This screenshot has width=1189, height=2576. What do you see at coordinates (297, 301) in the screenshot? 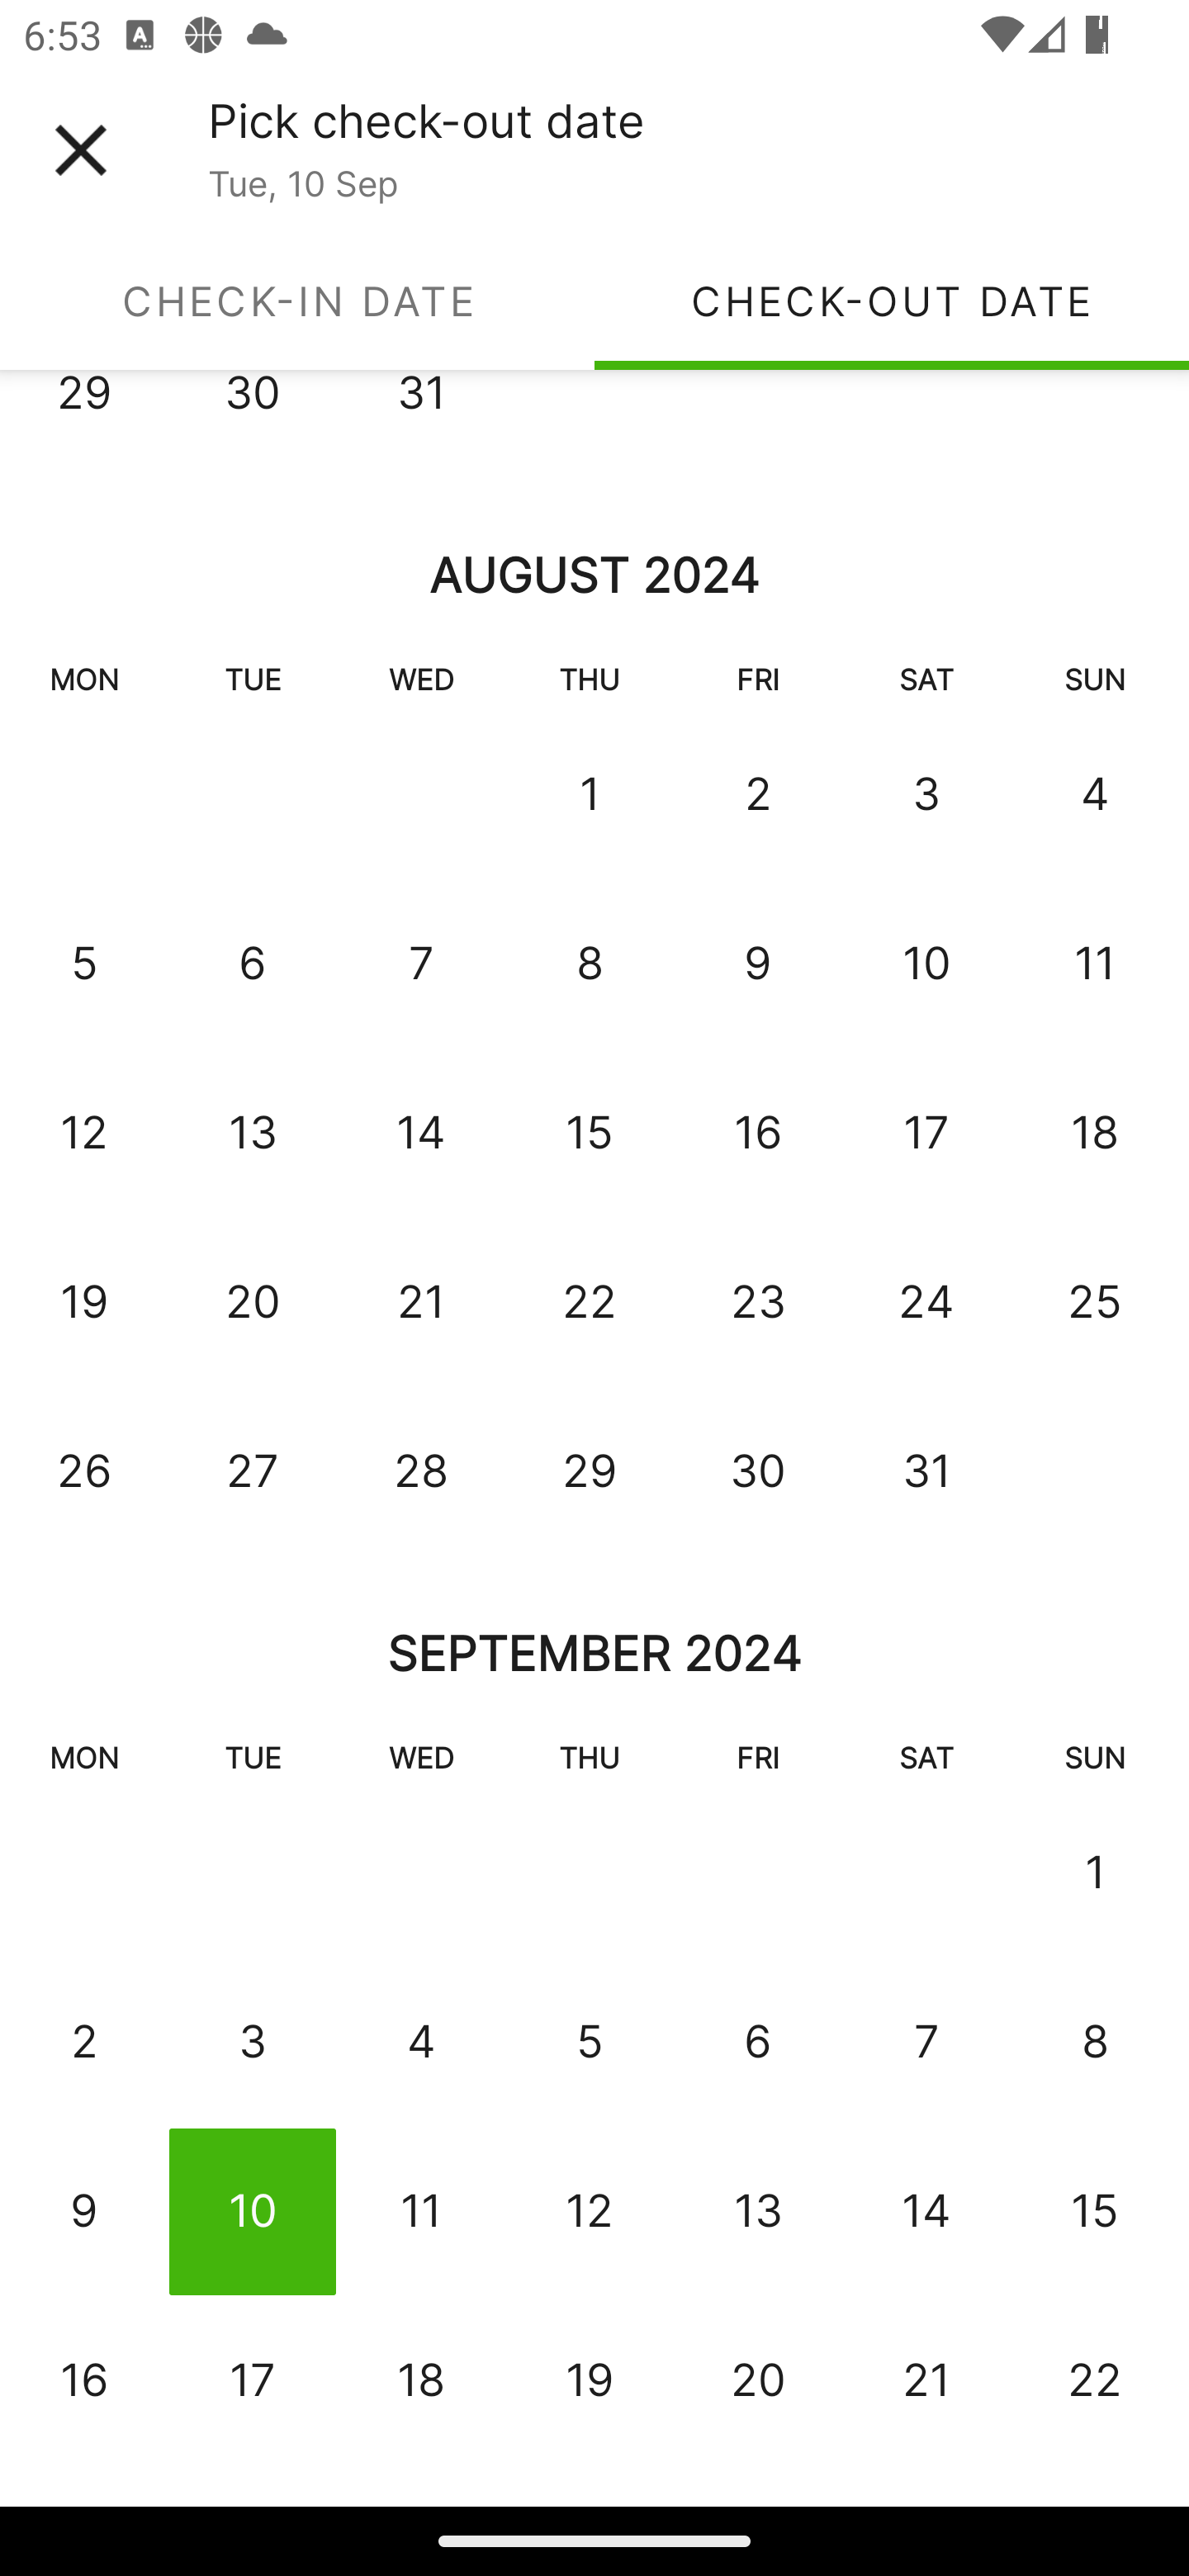
I see `Check-in Date CHECK-IN DATE` at bounding box center [297, 301].